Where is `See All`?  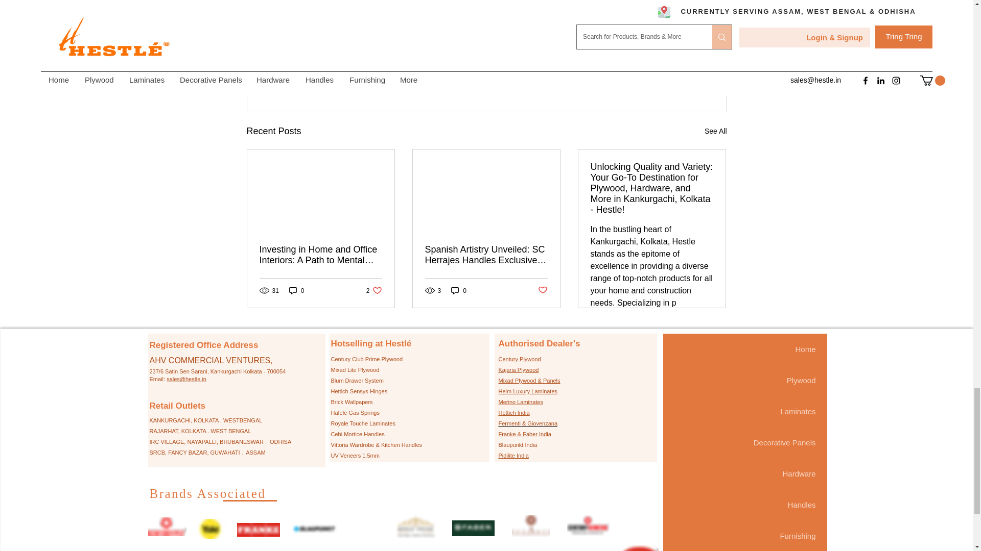
See All is located at coordinates (715, 132).